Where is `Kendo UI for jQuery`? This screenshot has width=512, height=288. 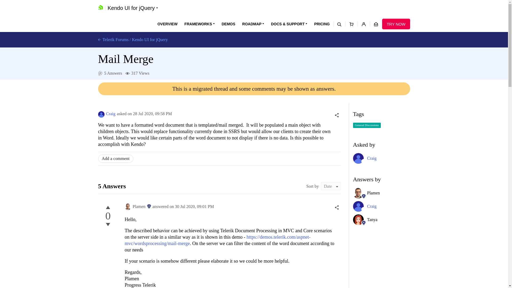
Kendo UI for jQuery is located at coordinates (133, 8).